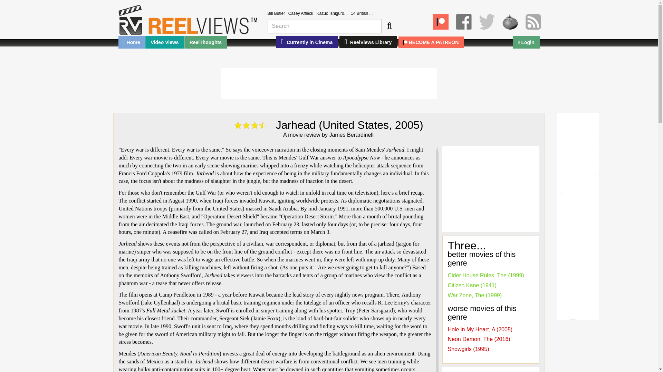  Describe the element at coordinates (307, 42) in the screenshot. I see `Currently in Cinema` at that location.